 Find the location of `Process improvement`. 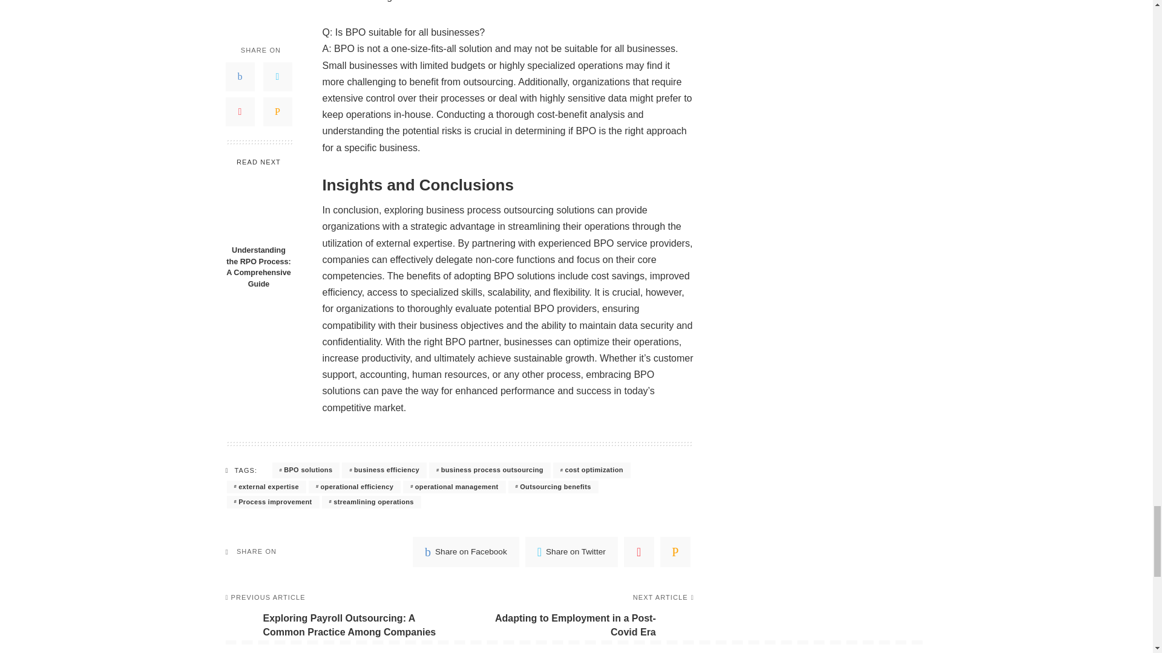

Process improvement is located at coordinates (272, 502).